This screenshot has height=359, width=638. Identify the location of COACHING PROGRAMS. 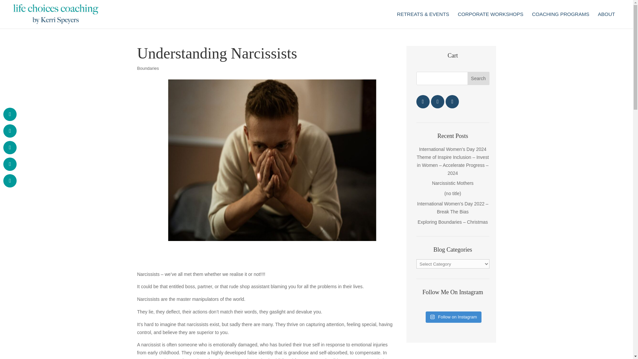
(561, 20).